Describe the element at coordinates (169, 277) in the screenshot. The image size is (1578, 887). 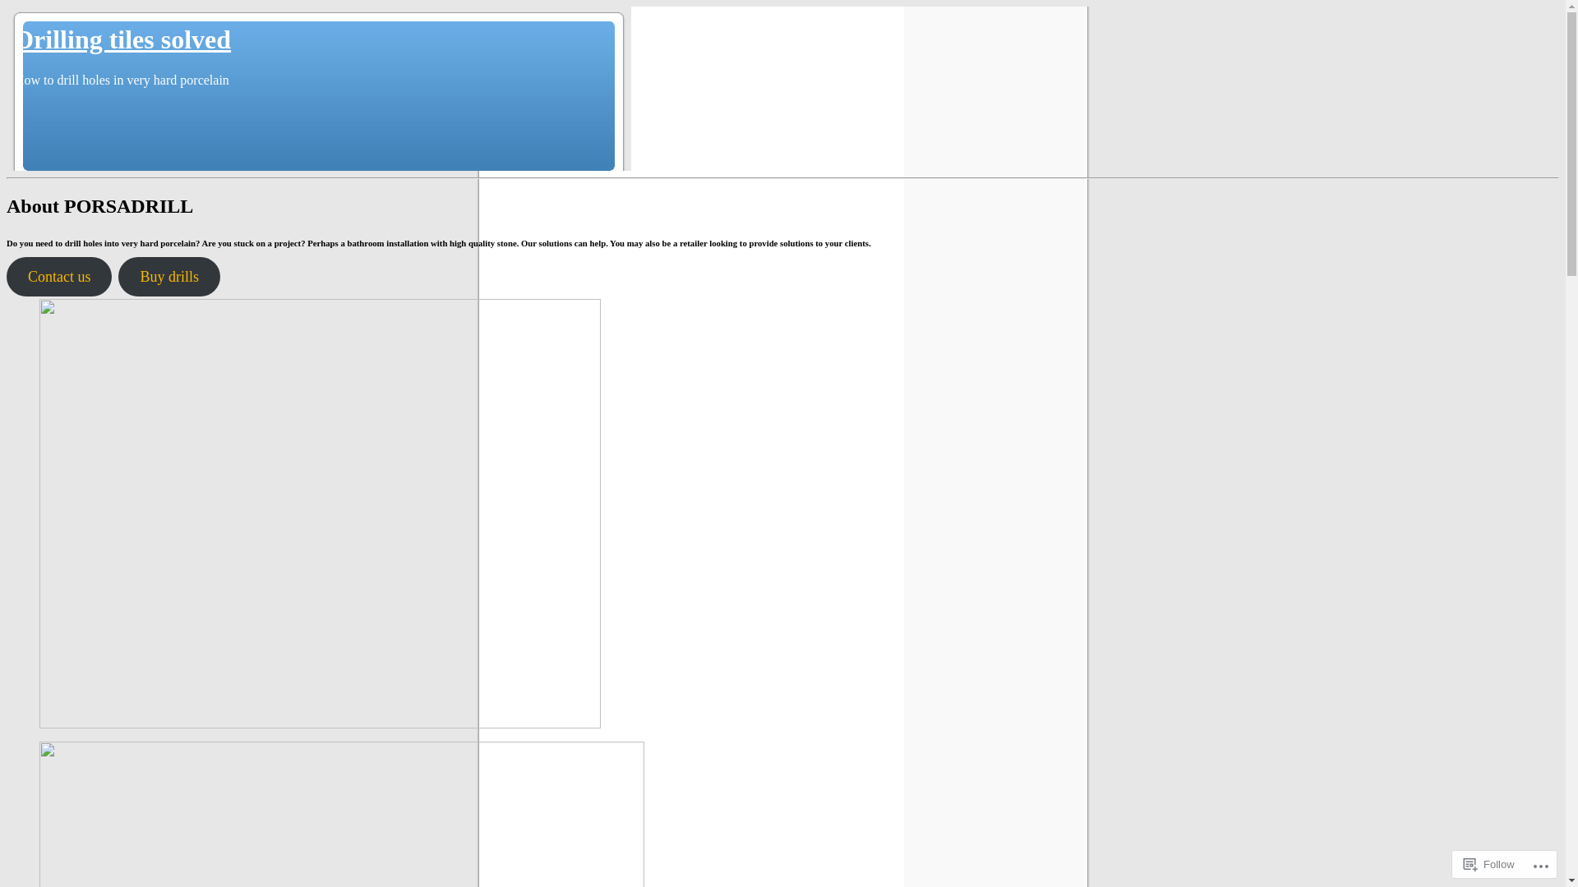
I see `Buy drills` at that location.